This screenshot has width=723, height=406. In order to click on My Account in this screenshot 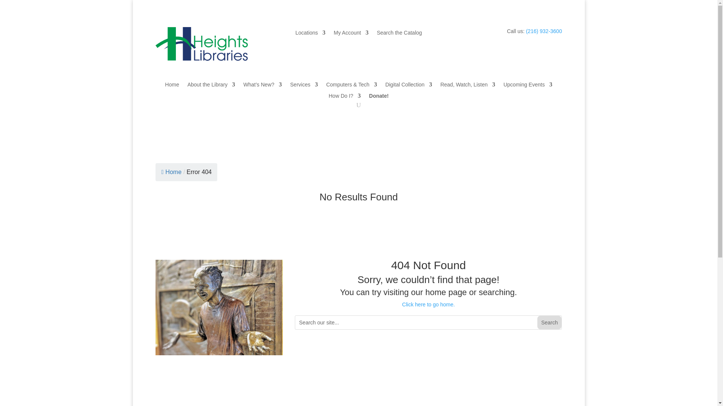, I will do `click(351, 34)`.